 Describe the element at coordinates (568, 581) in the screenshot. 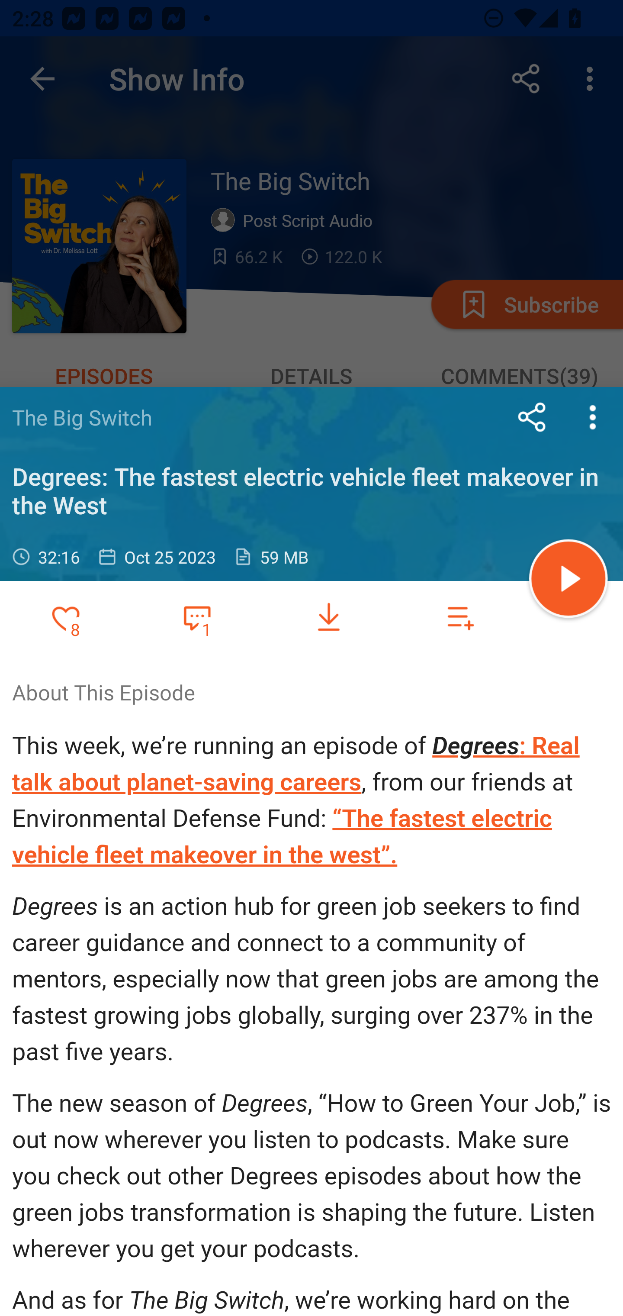

I see `Play` at that location.